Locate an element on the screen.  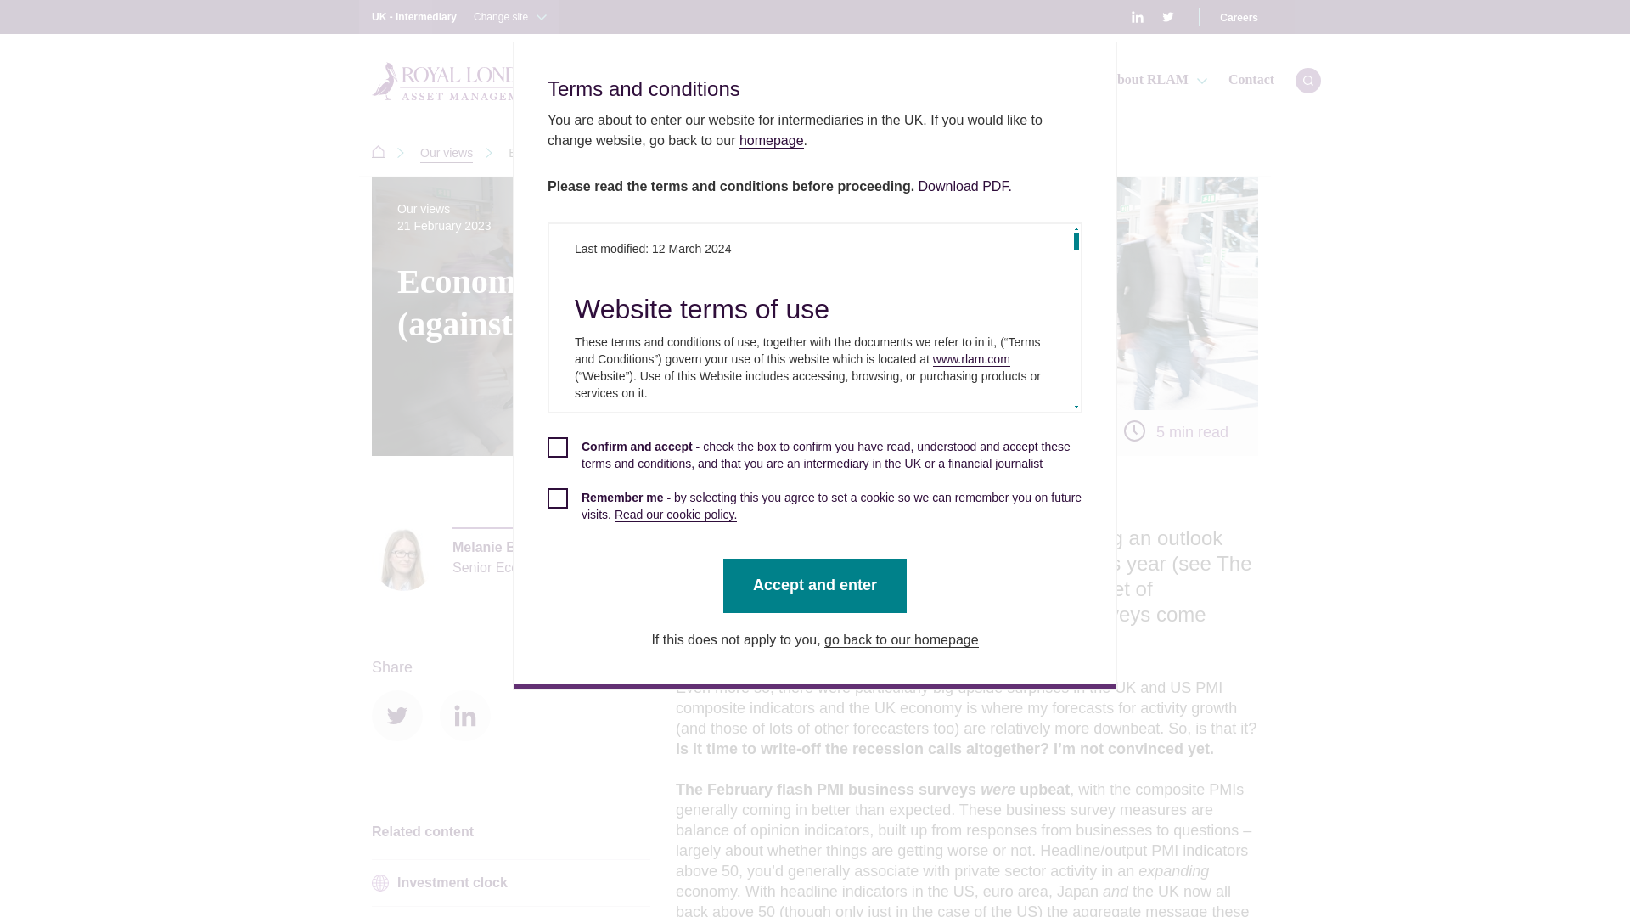
Our funds is located at coordinates (628, 81).